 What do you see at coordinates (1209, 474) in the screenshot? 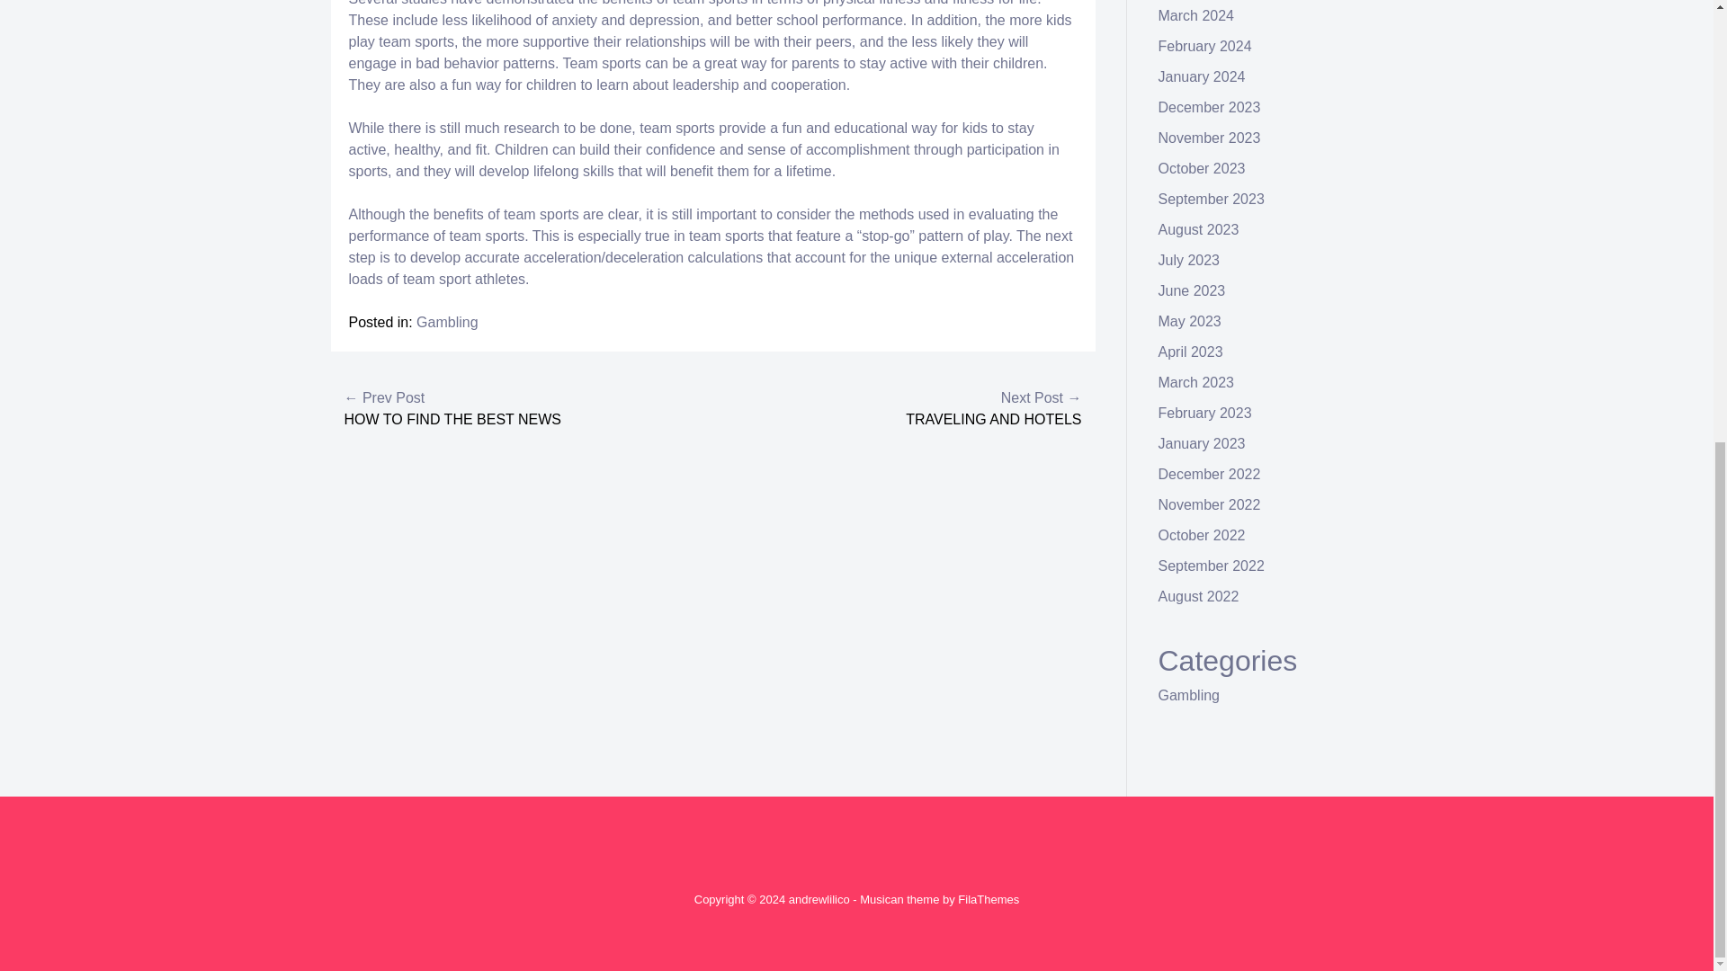
I see `December 2022` at bounding box center [1209, 474].